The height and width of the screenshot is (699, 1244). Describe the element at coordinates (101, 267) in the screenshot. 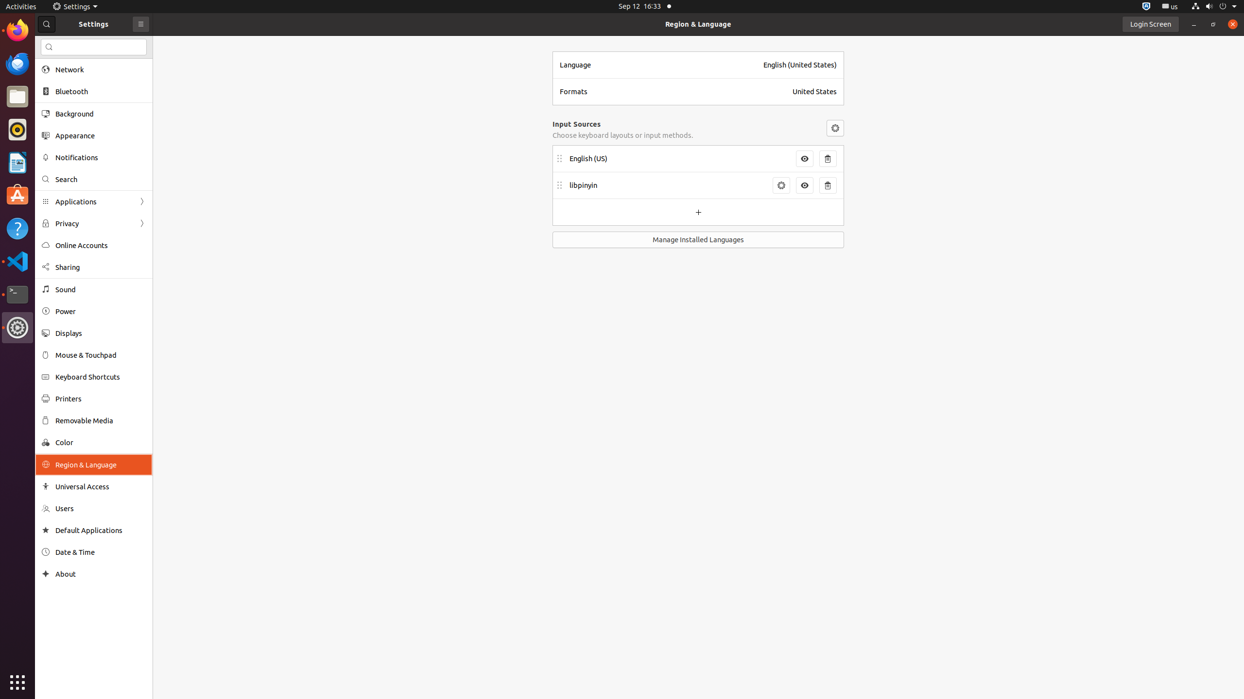

I see `Sharing` at that location.